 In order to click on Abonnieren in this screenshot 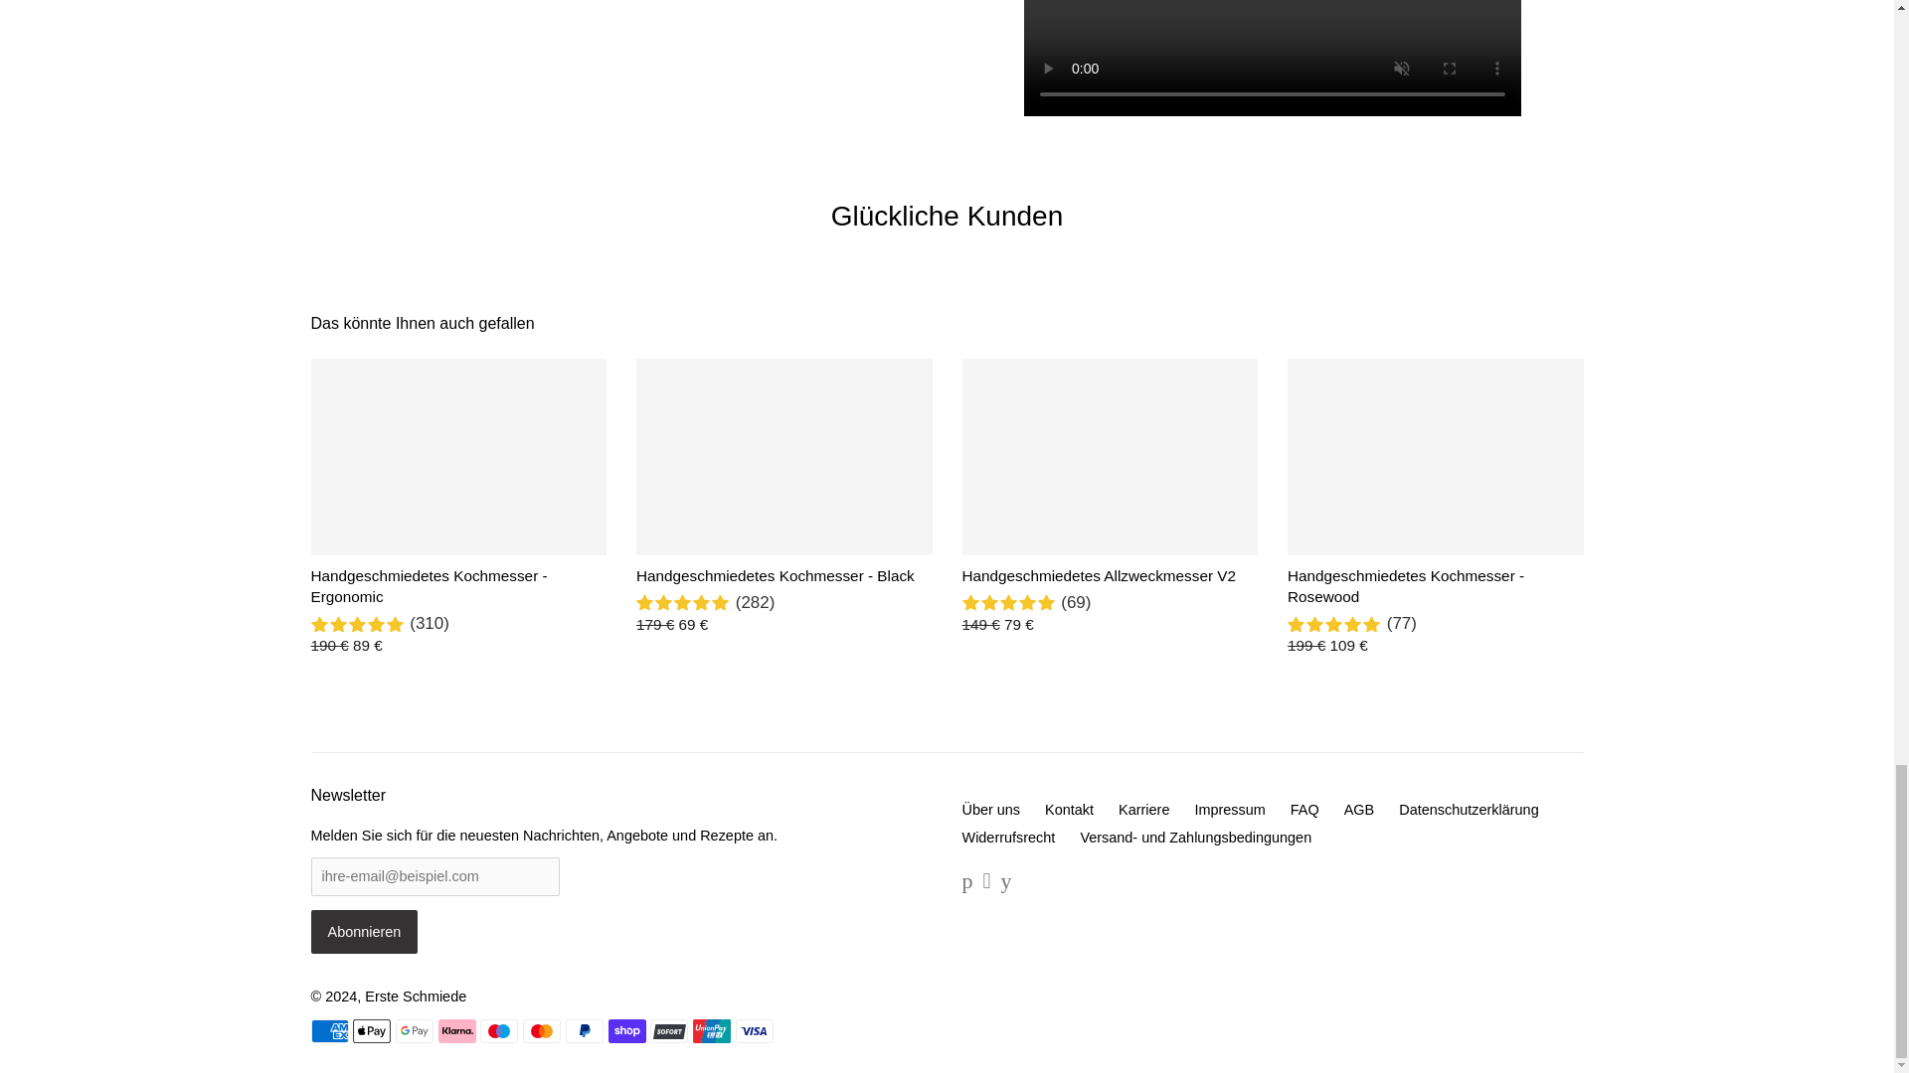, I will do `click(364, 932)`.